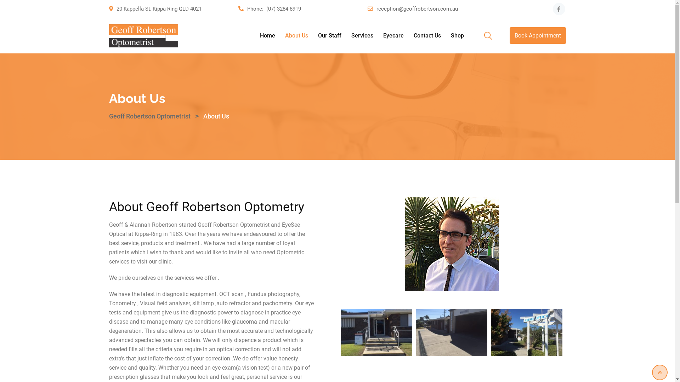 Image resolution: width=680 pixels, height=382 pixels. I want to click on Geoff Robertson Optometrist, so click(150, 116).